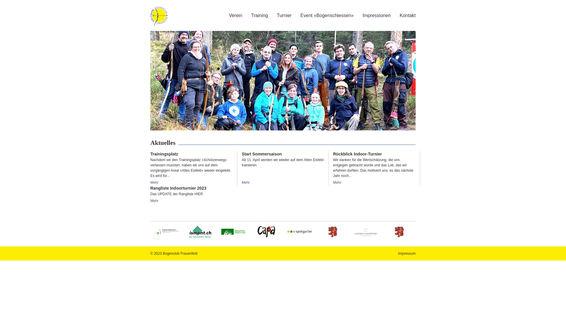  What do you see at coordinates (246, 183) in the screenshot?
I see `Mehr` at bounding box center [246, 183].